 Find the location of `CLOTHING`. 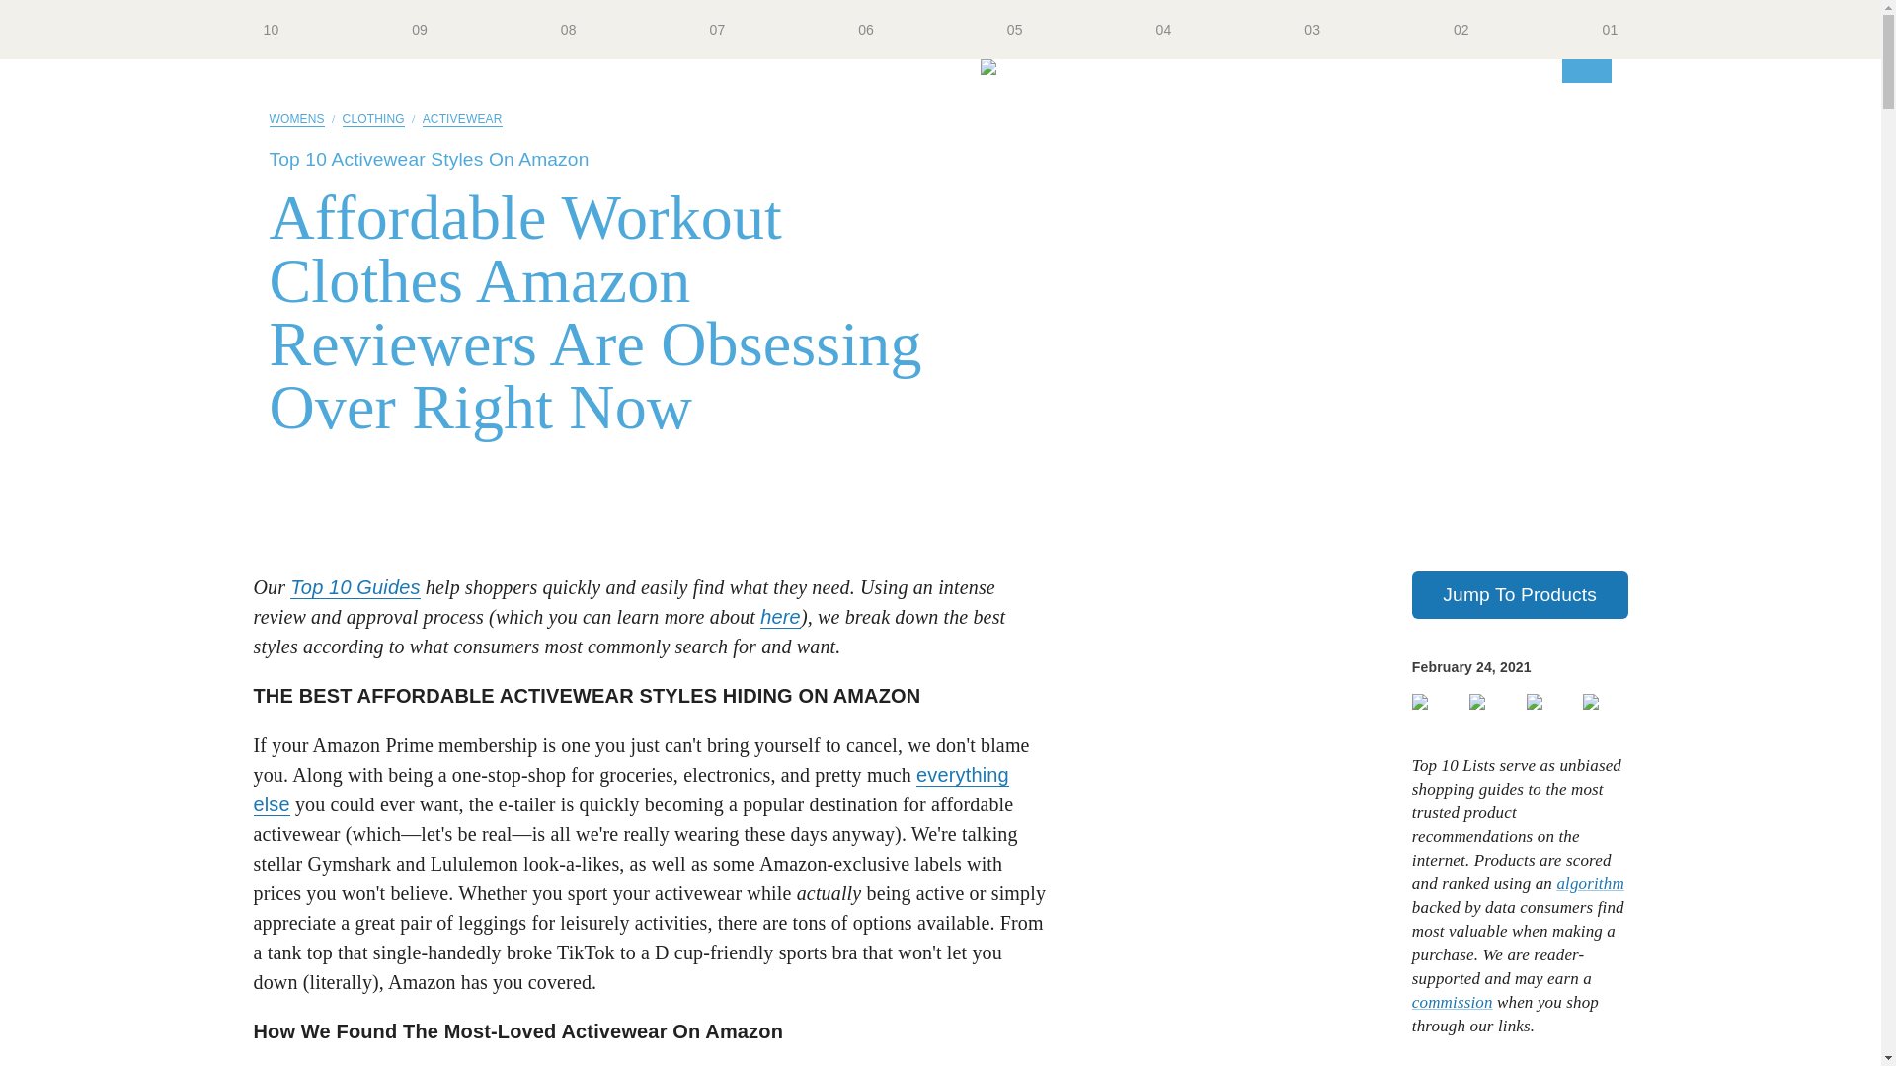

CLOTHING is located at coordinates (373, 119).